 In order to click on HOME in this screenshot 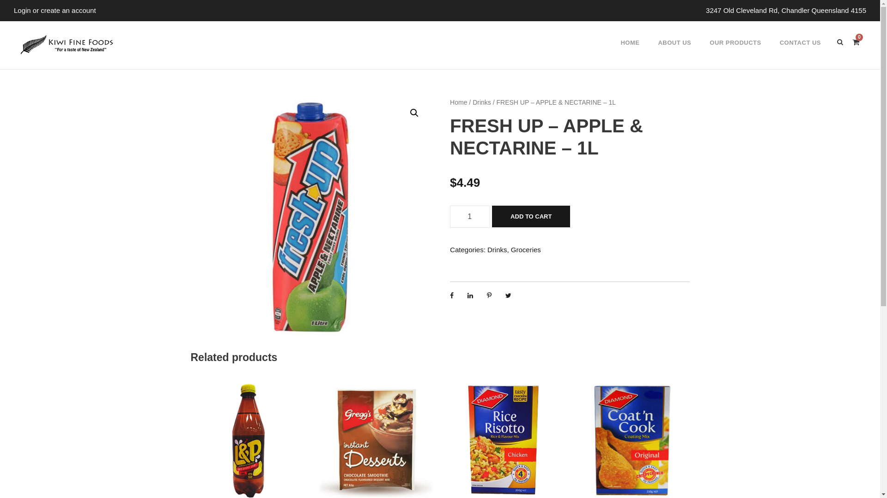, I will do `click(630, 51)`.